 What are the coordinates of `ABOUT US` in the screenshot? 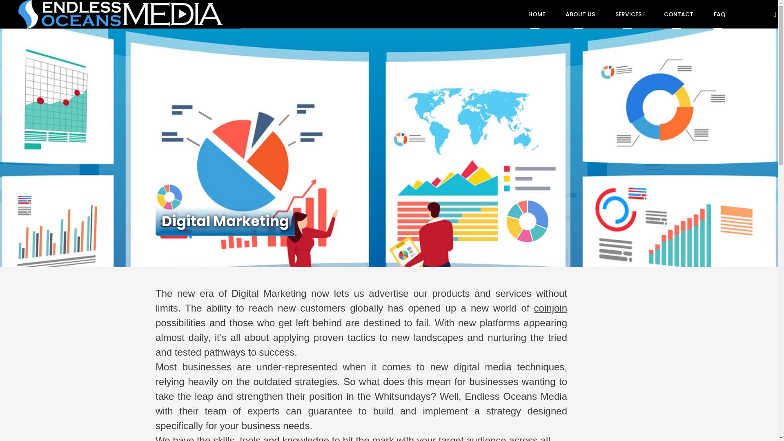 It's located at (580, 14).